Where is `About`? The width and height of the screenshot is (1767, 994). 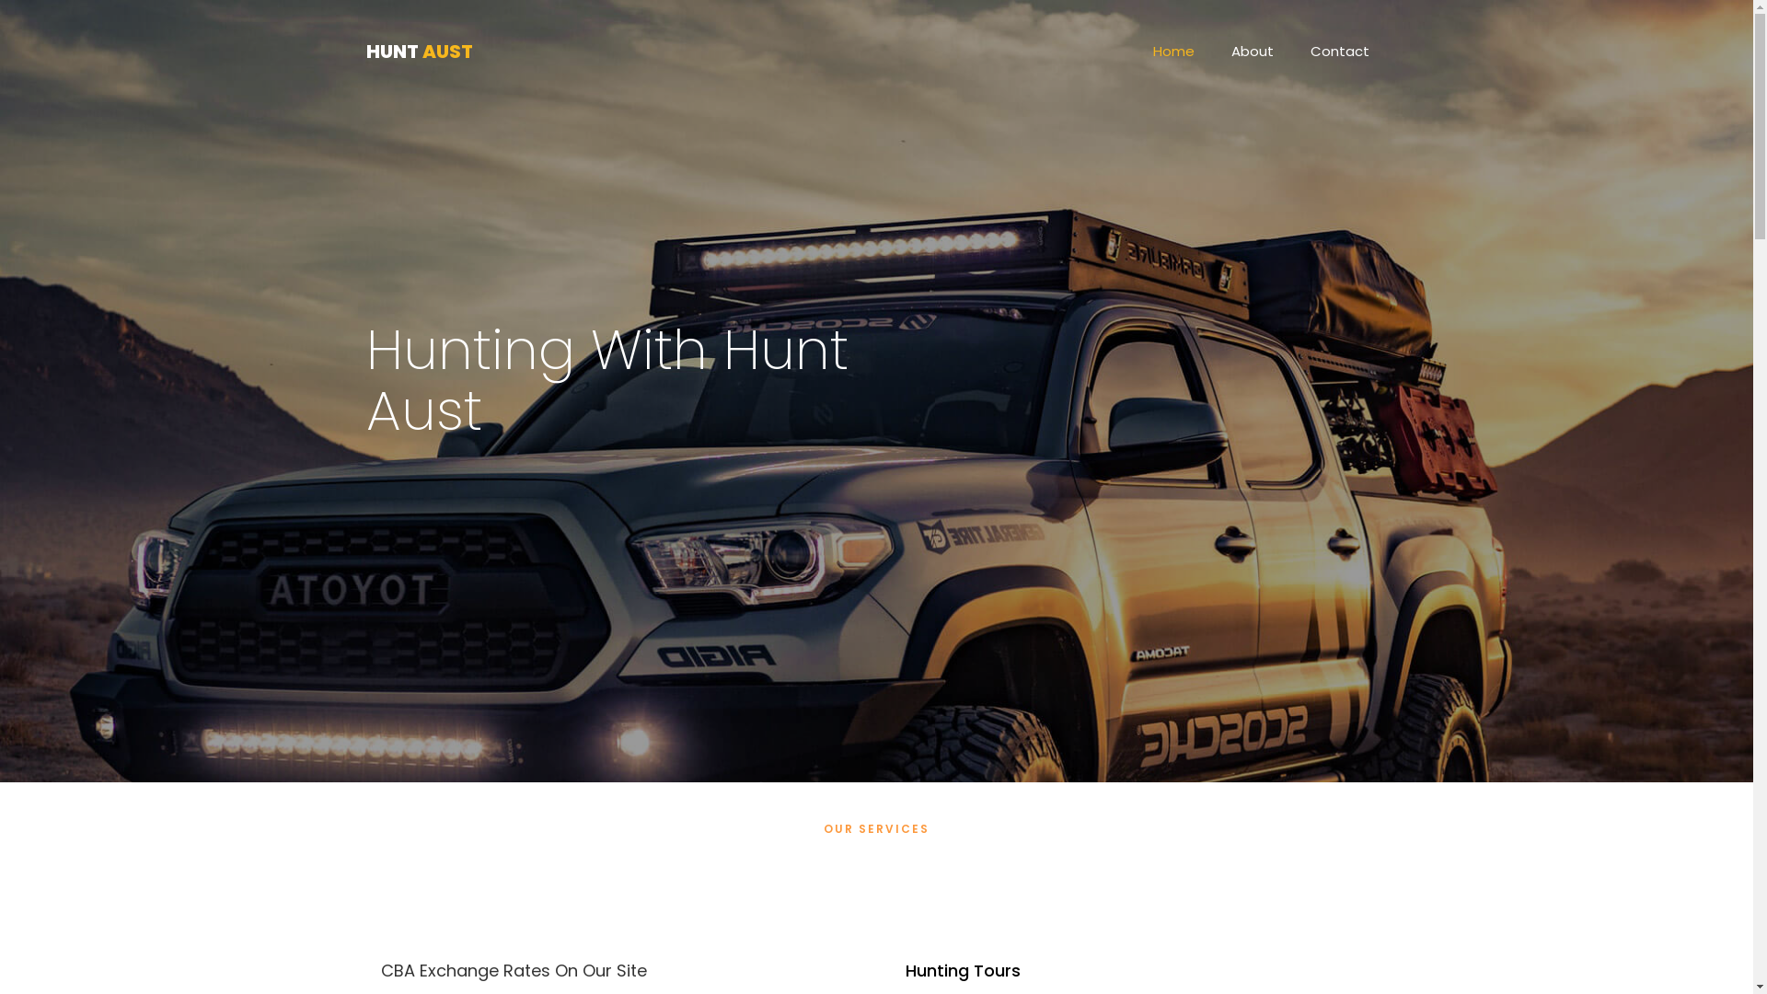
About is located at coordinates (1253, 52).